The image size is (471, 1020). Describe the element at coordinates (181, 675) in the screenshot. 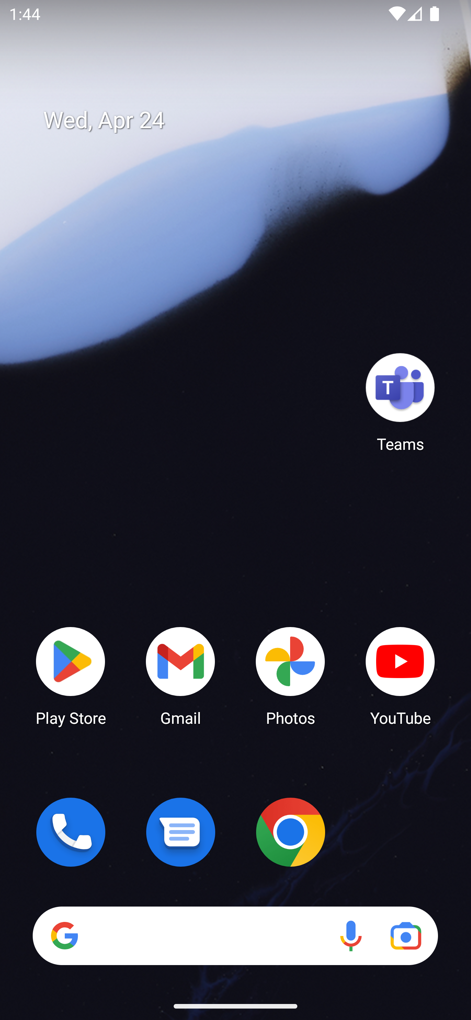

I see `Gmail` at that location.